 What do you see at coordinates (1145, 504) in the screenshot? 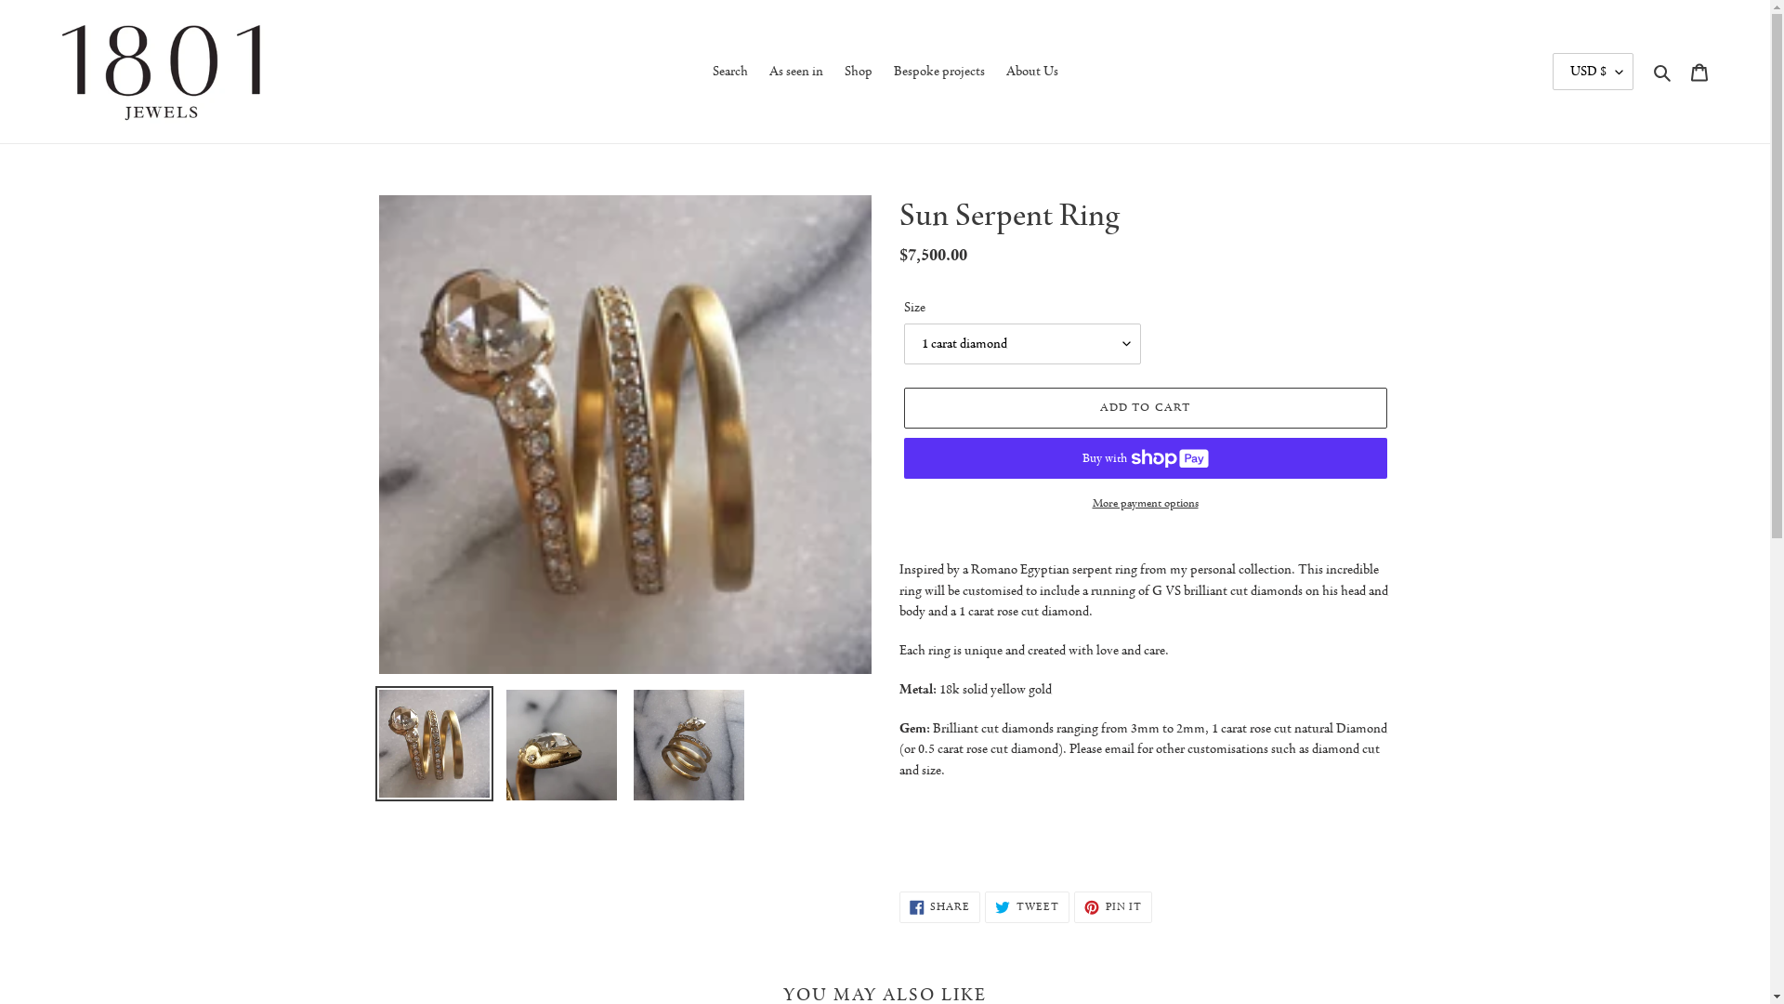
I see `More payment options` at bounding box center [1145, 504].